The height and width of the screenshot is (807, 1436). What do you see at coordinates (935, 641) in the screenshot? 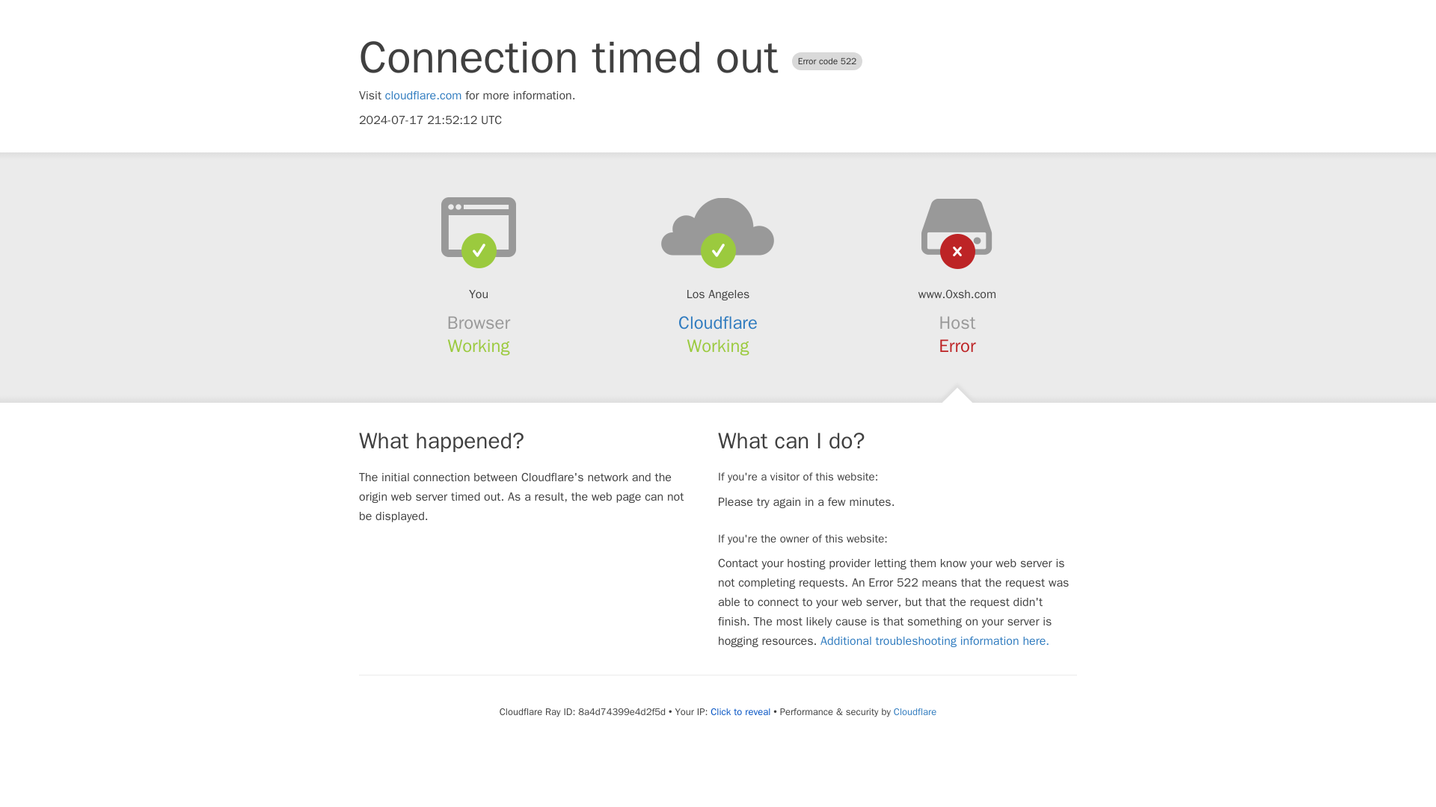
I see `Additional troubleshooting information here.` at bounding box center [935, 641].